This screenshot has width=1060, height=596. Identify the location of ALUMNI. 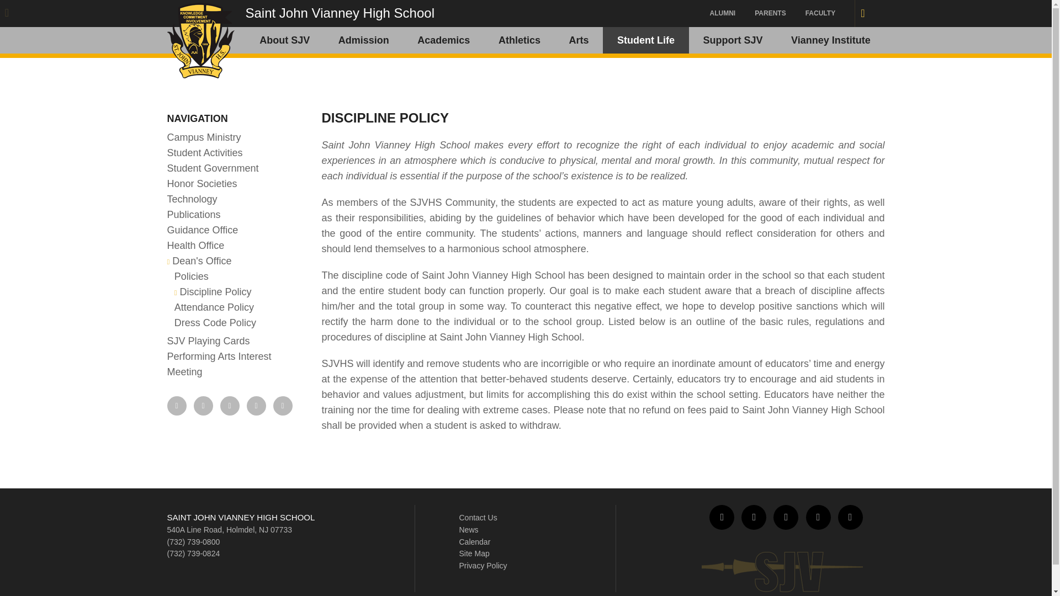
(723, 13).